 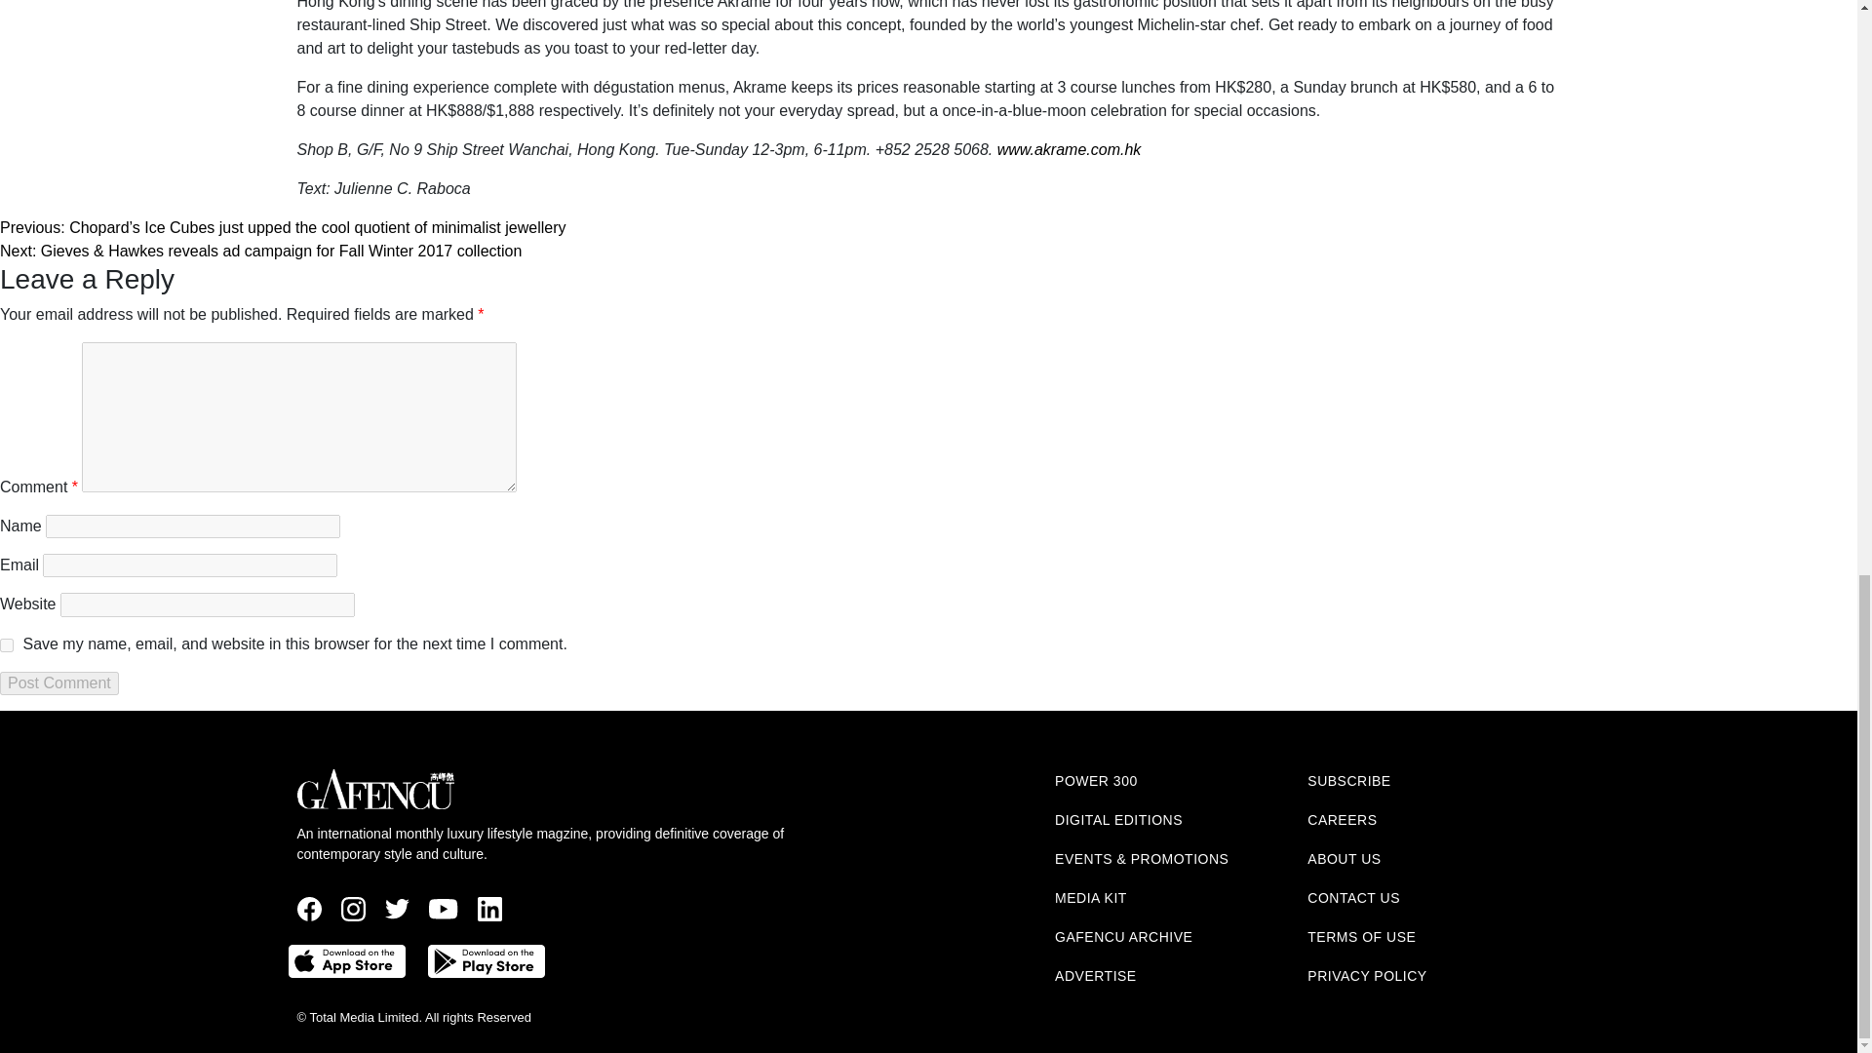 I want to click on SUBSCRIBE, so click(x=1348, y=780).